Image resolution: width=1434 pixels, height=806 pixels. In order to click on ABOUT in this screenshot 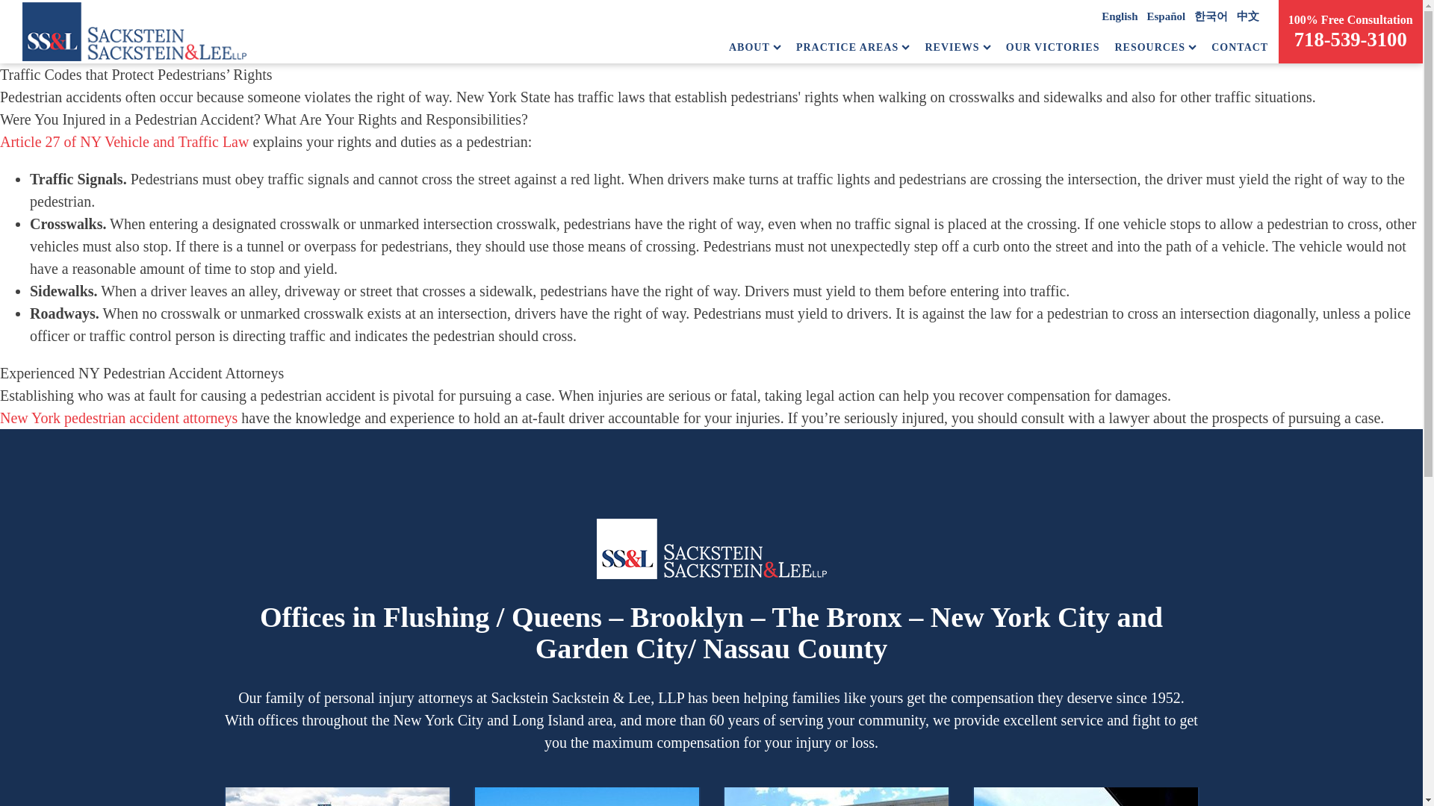, I will do `click(754, 47)`.